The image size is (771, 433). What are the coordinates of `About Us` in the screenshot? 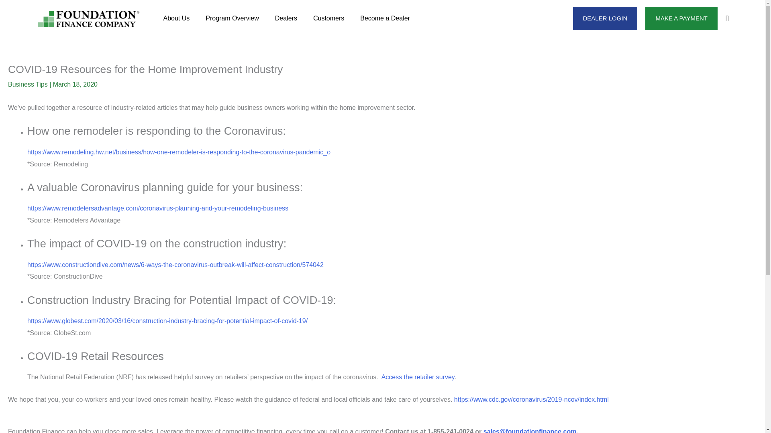 It's located at (176, 18).